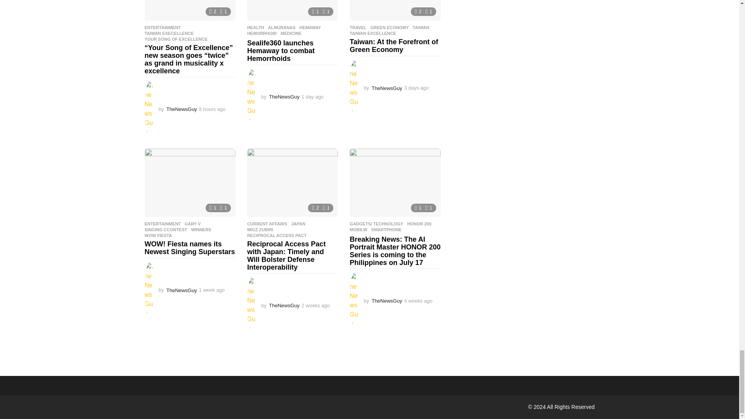 The height and width of the screenshot is (419, 745). I want to click on Sealife360 launches Hemaway to combat Hemorrhoids, so click(293, 10).